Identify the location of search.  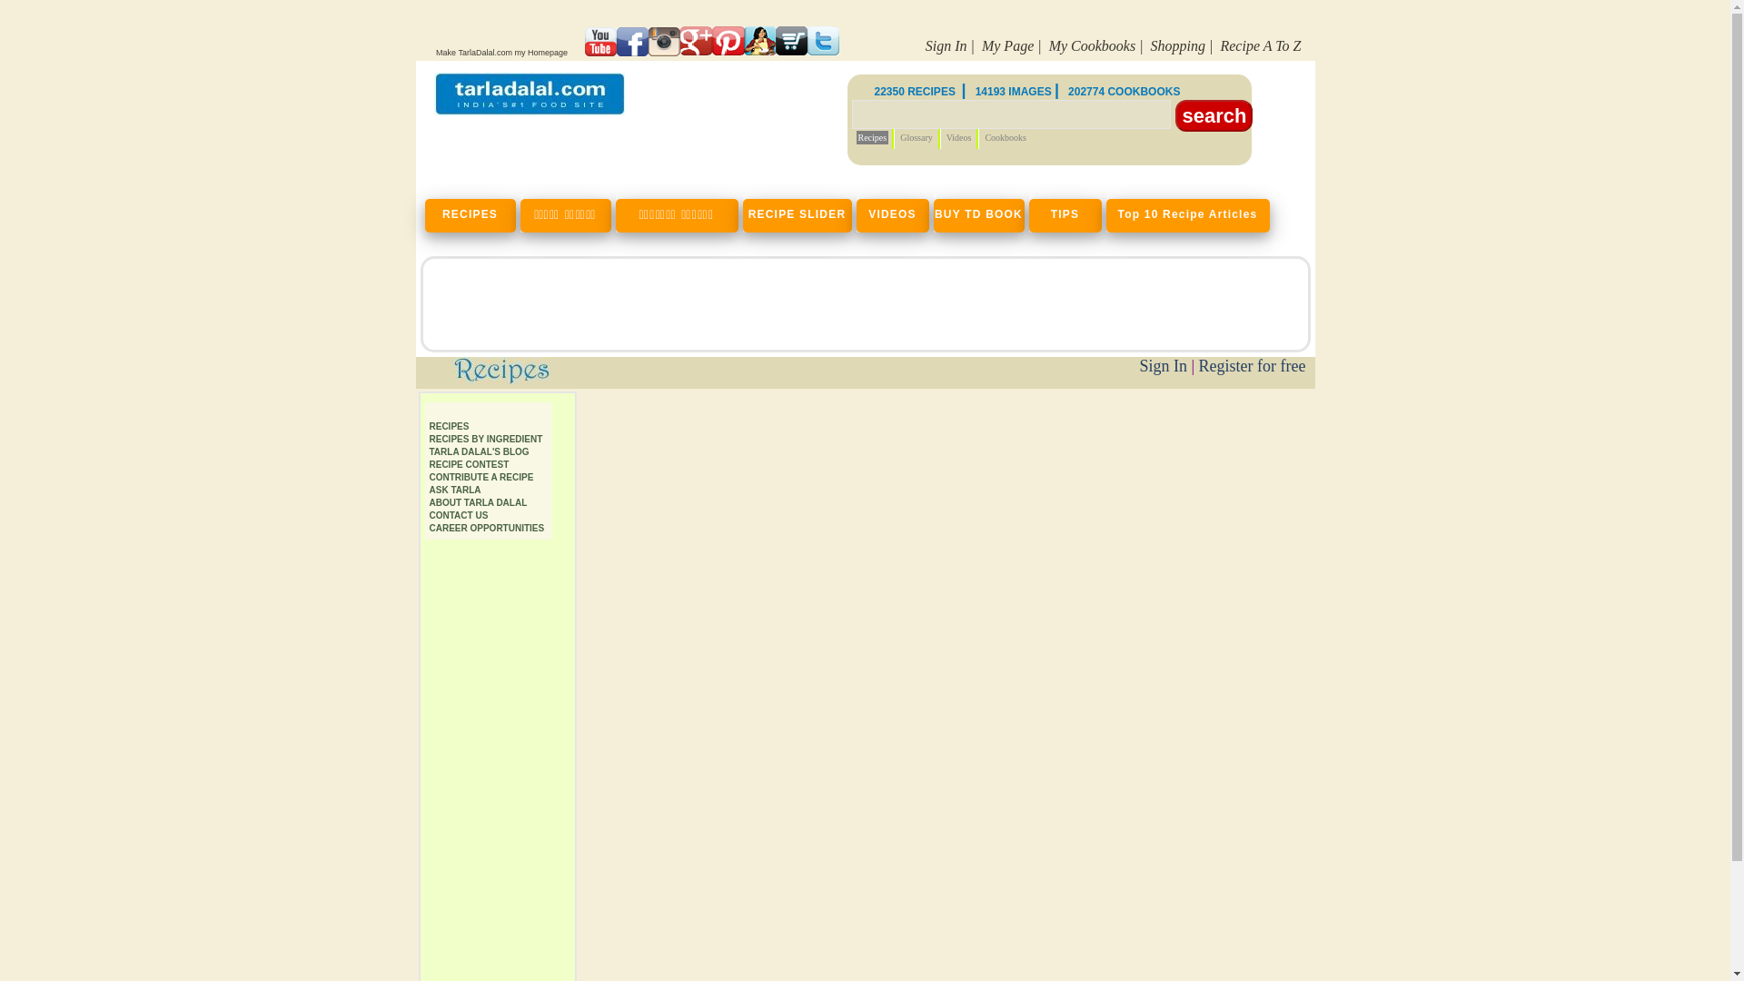
(1214, 115).